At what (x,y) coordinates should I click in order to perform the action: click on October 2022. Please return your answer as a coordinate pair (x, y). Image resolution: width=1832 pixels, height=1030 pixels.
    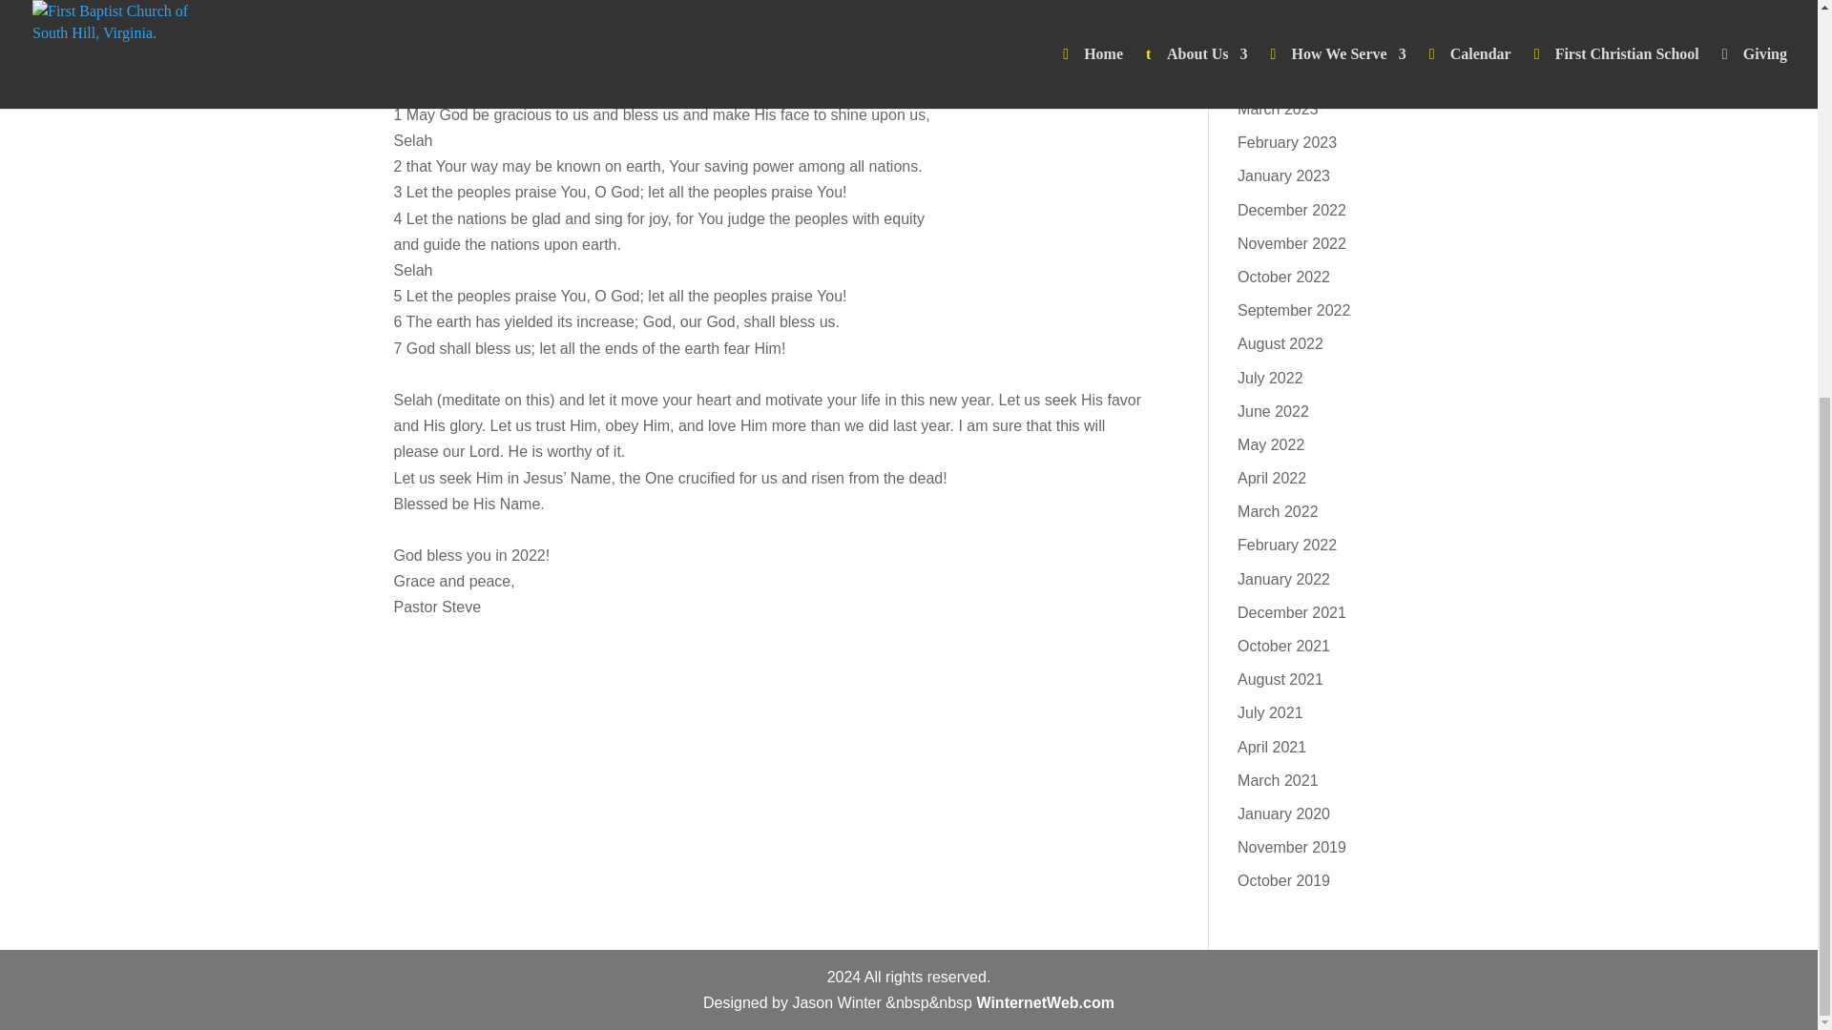
    Looking at the image, I should click on (1283, 277).